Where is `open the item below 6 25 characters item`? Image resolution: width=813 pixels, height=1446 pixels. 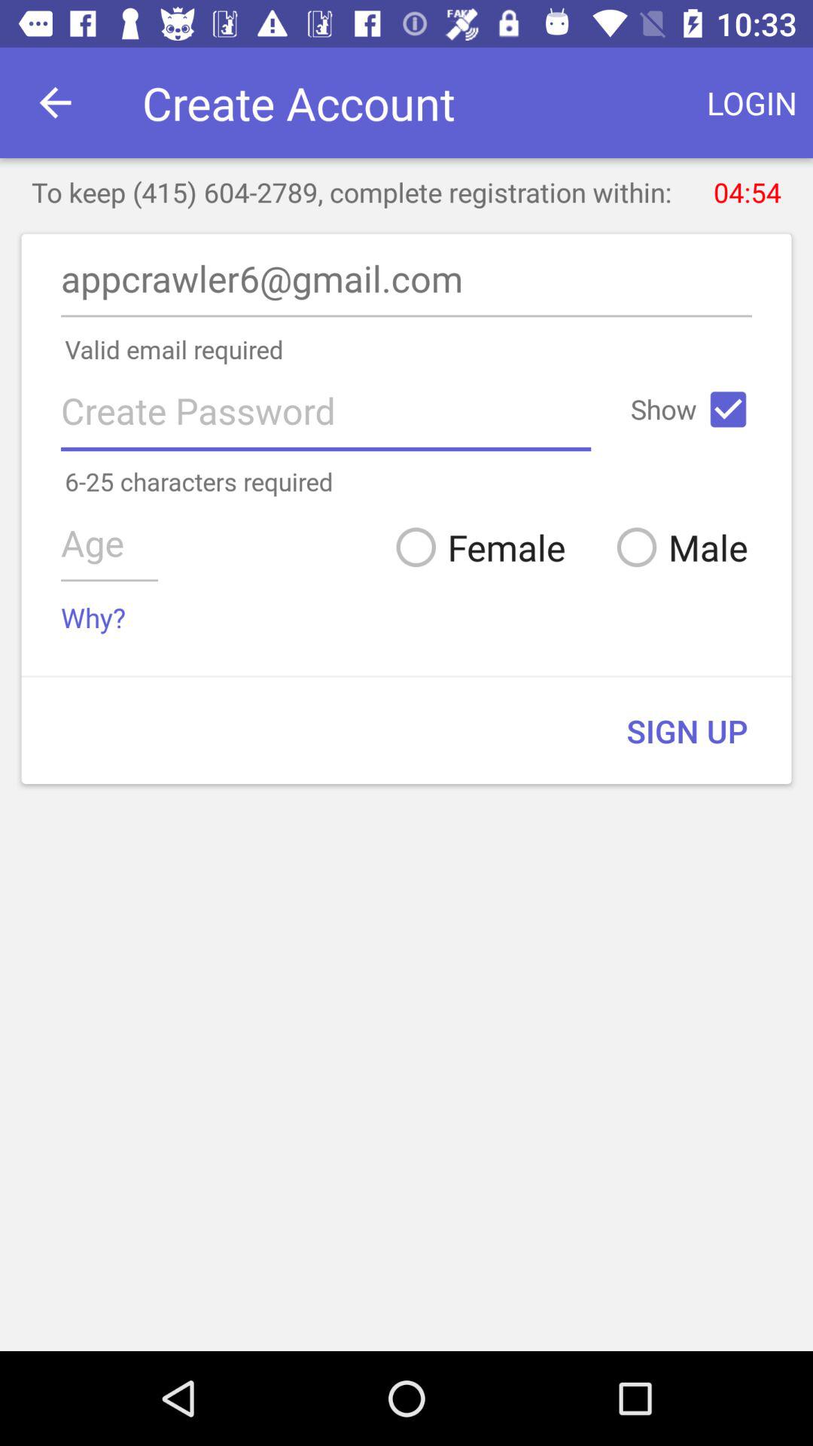 open the item below 6 25 characters item is located at coordinates (474, 547).